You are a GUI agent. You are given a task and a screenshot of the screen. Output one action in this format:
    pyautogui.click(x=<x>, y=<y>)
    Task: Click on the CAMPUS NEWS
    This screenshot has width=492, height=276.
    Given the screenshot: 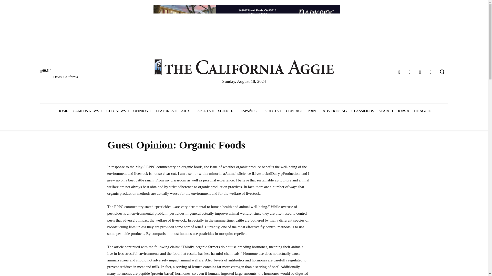 What is the action you would take?
    pyautogui.click(x=87, y=111)
    